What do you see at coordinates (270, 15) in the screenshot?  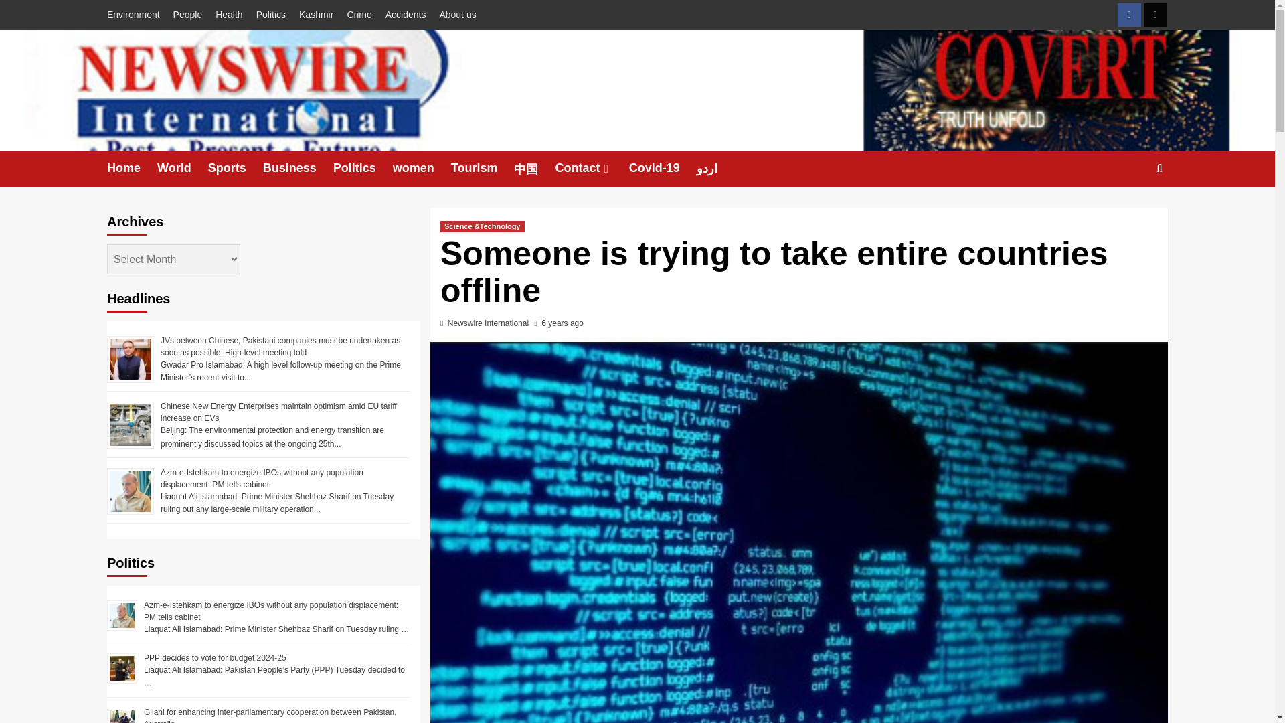 I see `Politics` at bounding box center [270, 15].